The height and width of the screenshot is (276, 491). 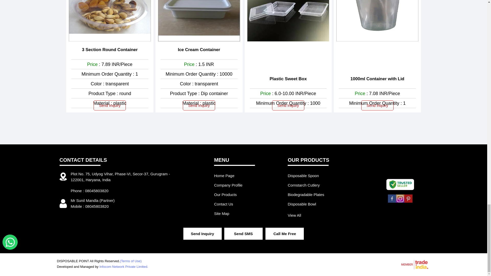 I want to click on Pinterest, so click(x=408, y=202).